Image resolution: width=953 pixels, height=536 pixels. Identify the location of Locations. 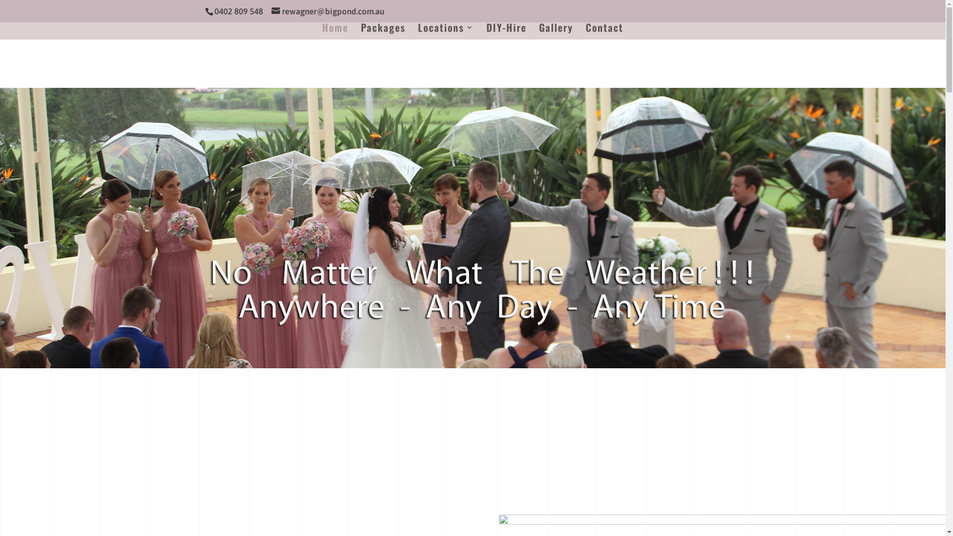
(446, 32).